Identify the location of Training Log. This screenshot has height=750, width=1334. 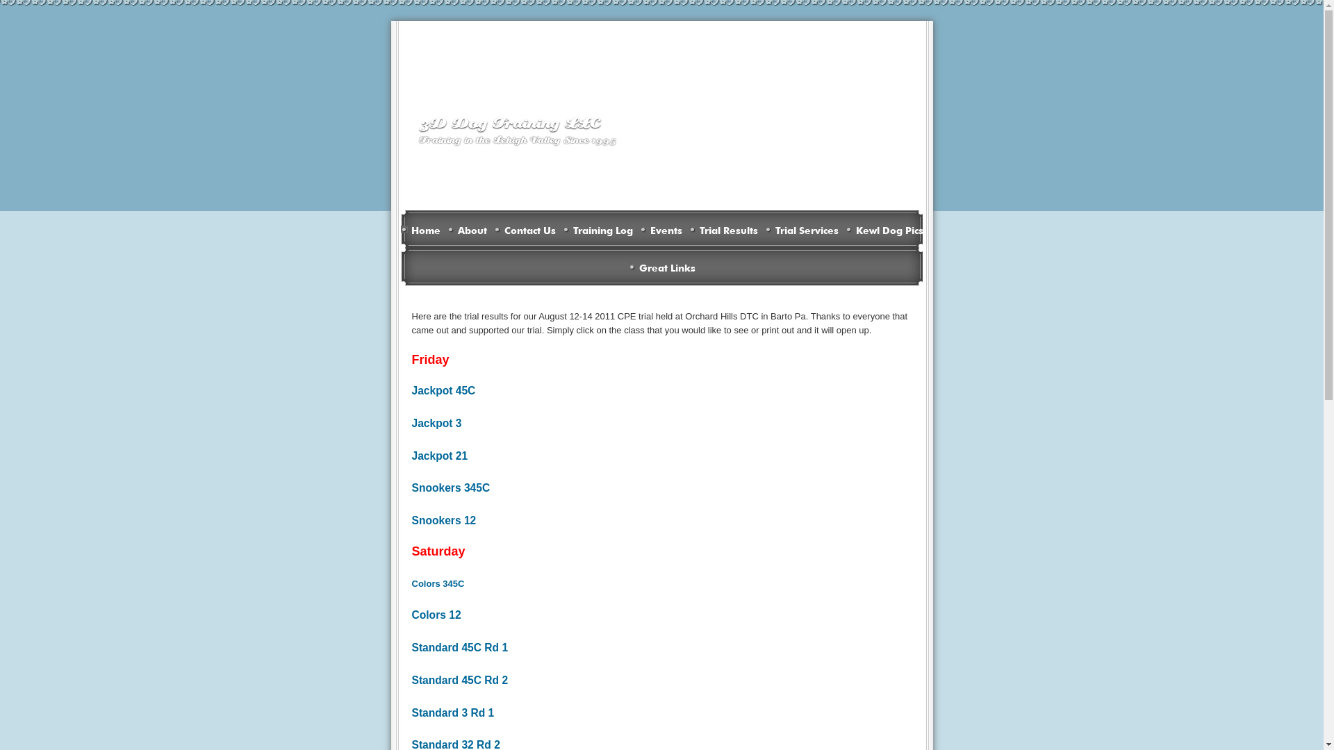
(598, 229).